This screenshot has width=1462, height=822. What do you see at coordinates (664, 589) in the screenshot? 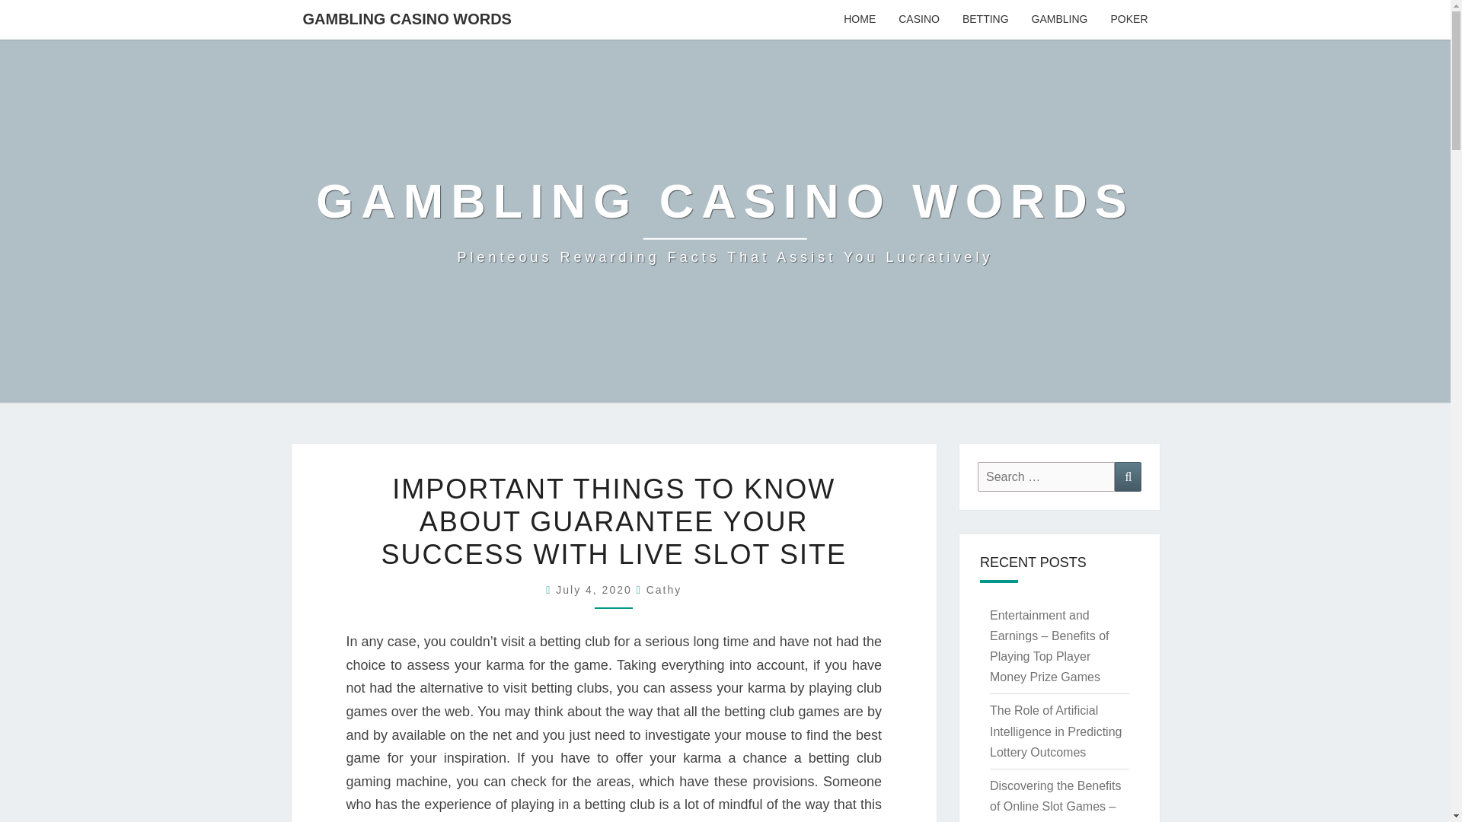
I see `Cathy` at bounding box center [664, 589].